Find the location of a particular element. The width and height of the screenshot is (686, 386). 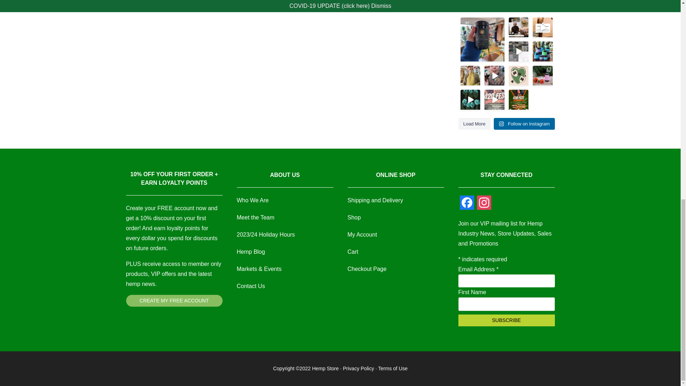

Subscribe is located at coordinates (506, 320).